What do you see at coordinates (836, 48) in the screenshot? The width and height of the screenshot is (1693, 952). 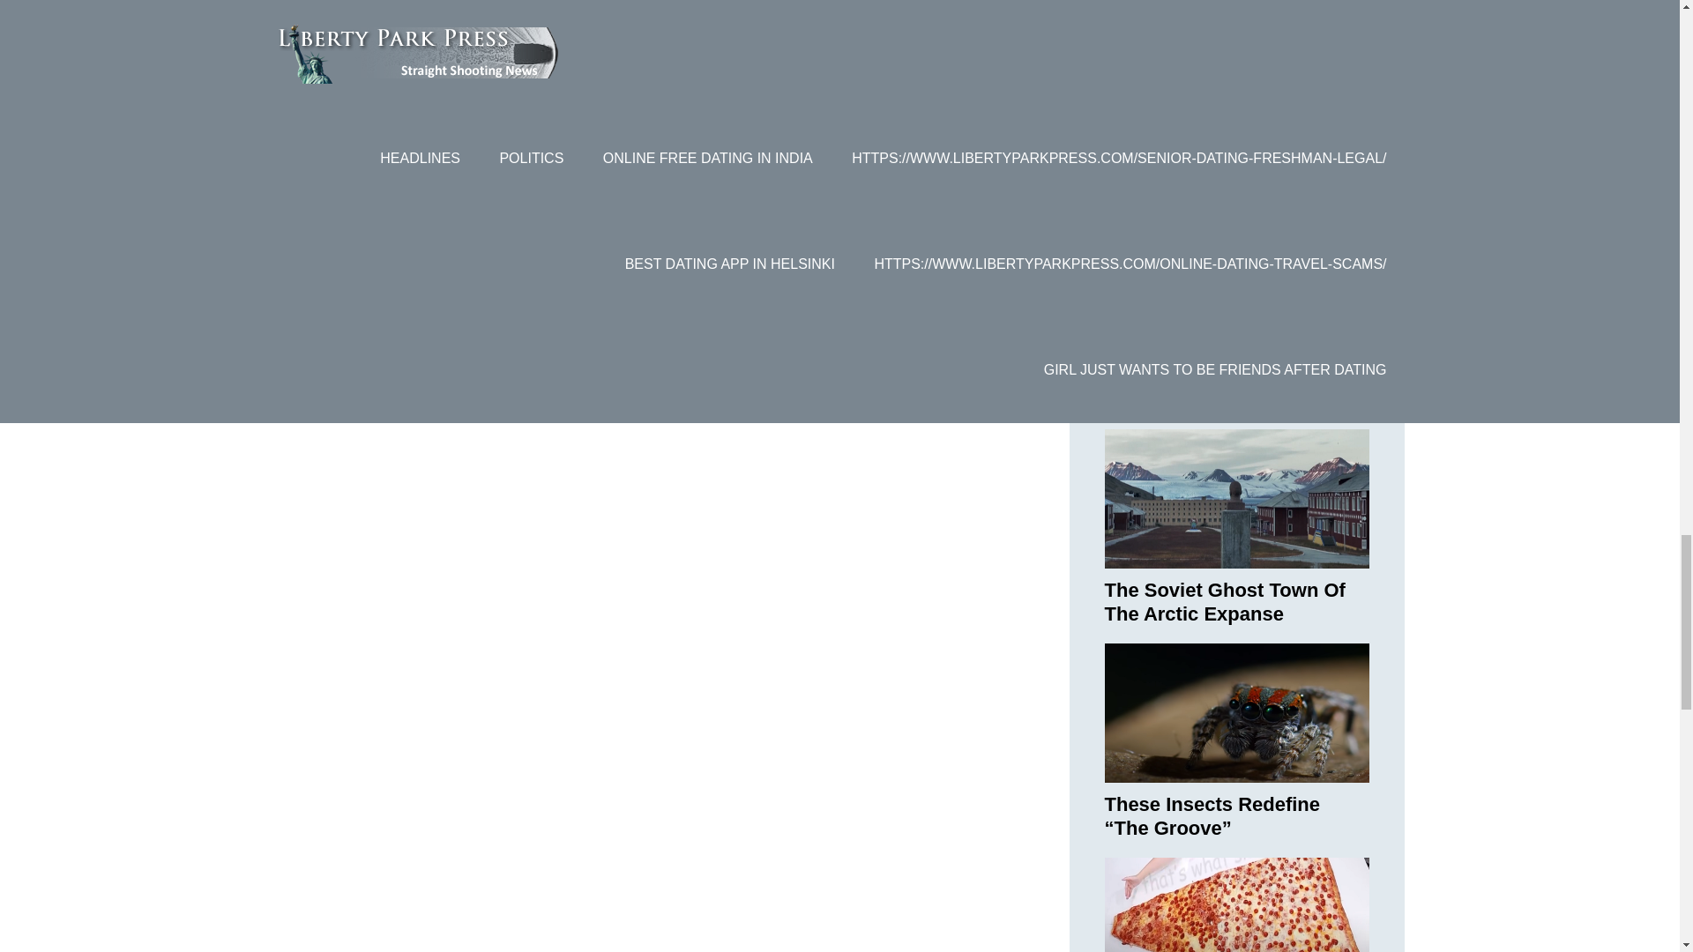 I see `Social Media` at bounding box center [836, 48].